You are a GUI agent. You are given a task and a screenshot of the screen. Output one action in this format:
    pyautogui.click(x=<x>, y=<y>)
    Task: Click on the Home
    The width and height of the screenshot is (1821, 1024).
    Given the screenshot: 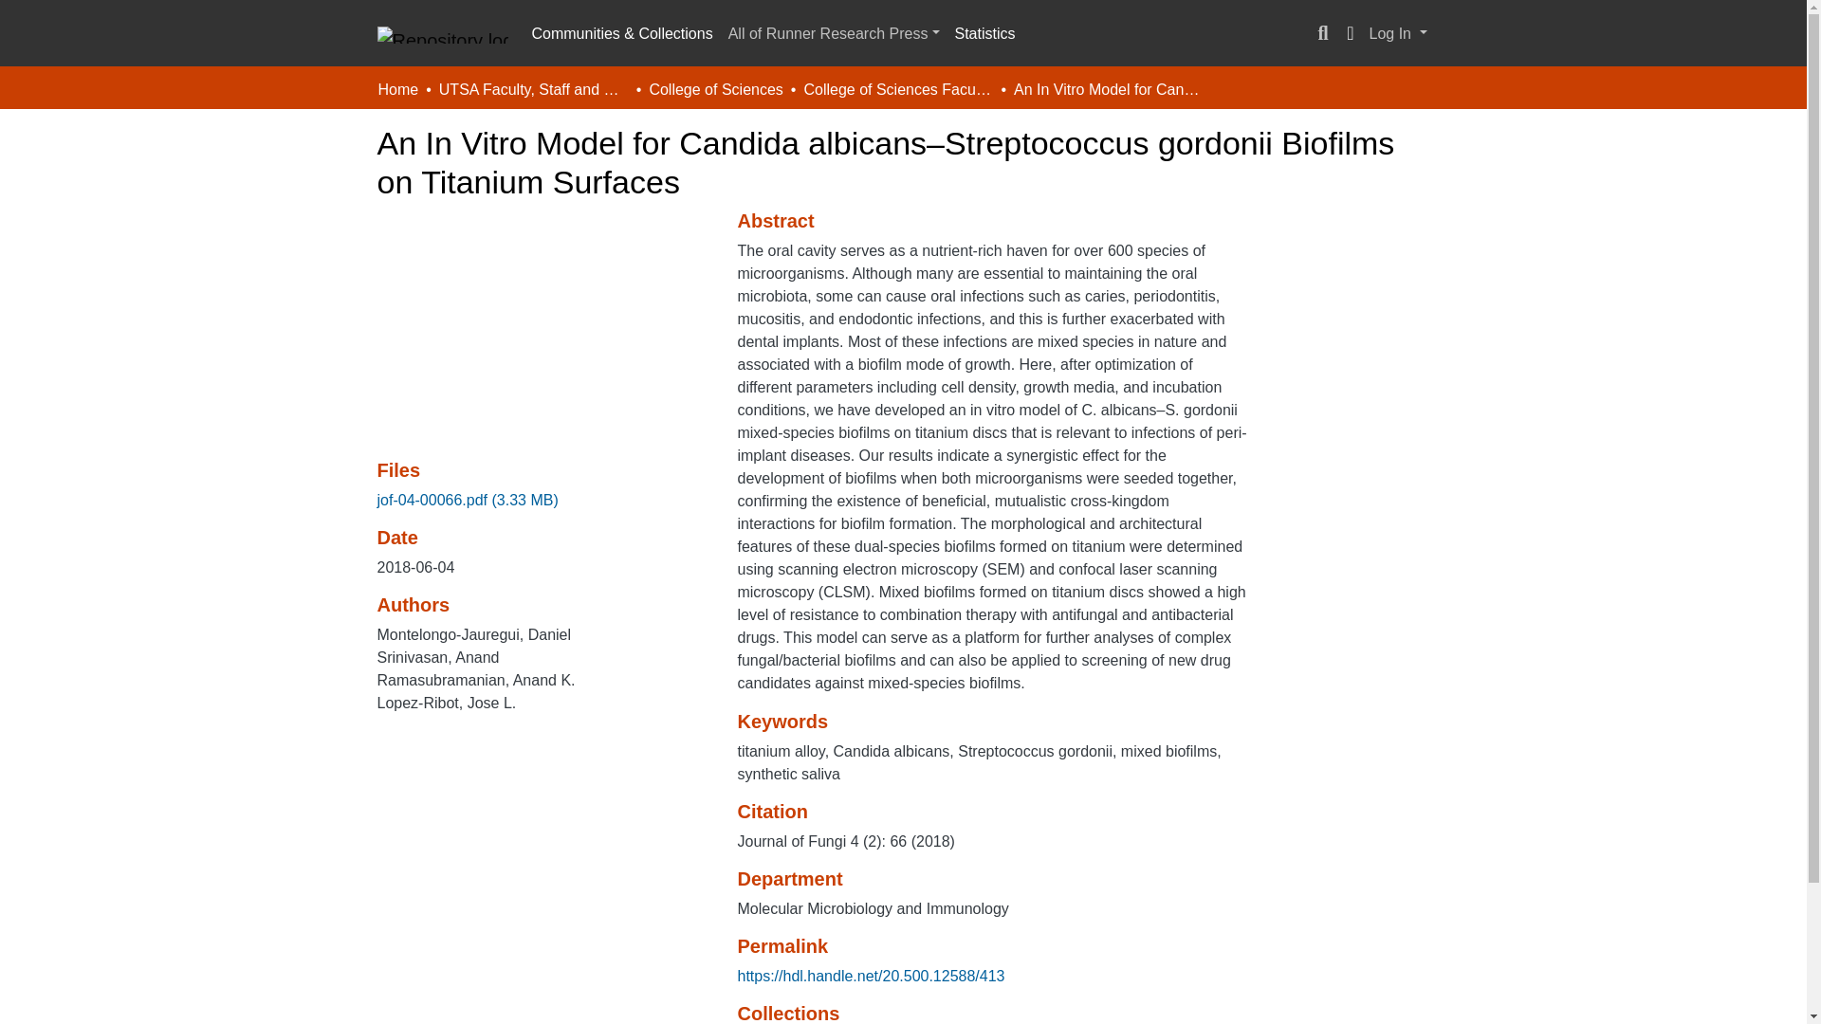 What is the action you would take?
    pyautogui.click(x=397, y=89)
    